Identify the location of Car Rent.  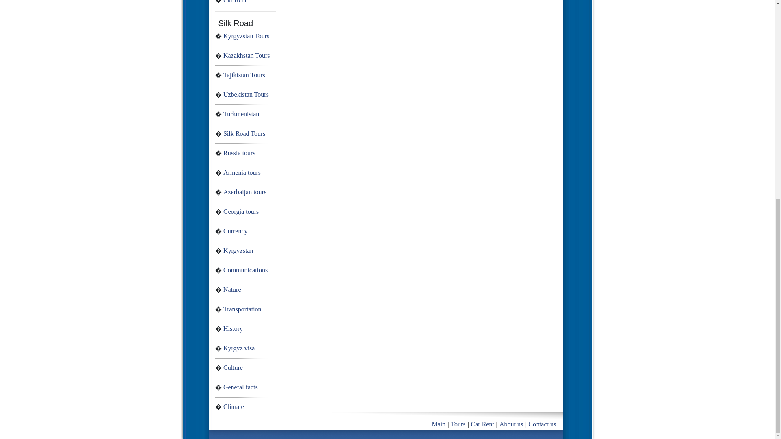
(235, 2).